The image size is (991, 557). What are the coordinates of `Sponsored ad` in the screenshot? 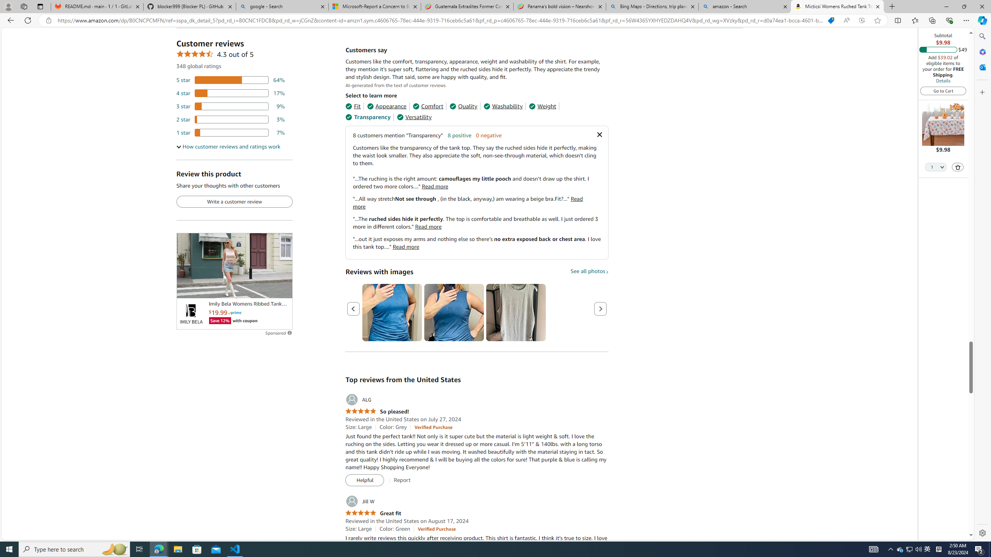 It's located at (234, 265).